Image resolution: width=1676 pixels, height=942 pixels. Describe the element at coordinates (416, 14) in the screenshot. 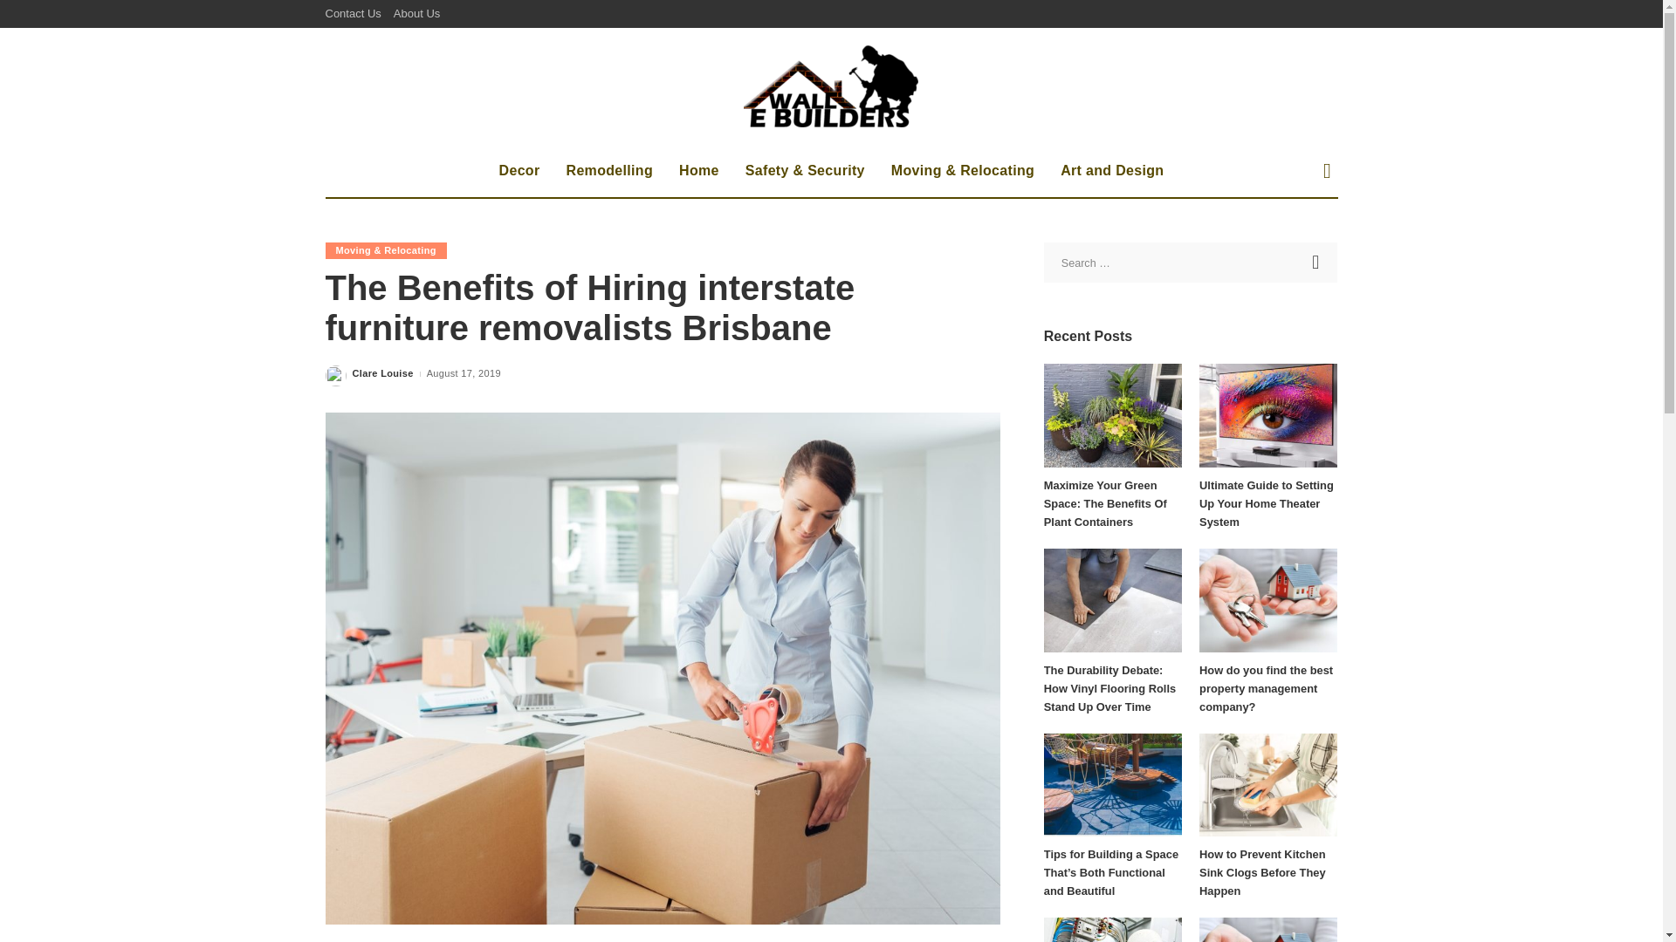

I see `About Us` at that location.